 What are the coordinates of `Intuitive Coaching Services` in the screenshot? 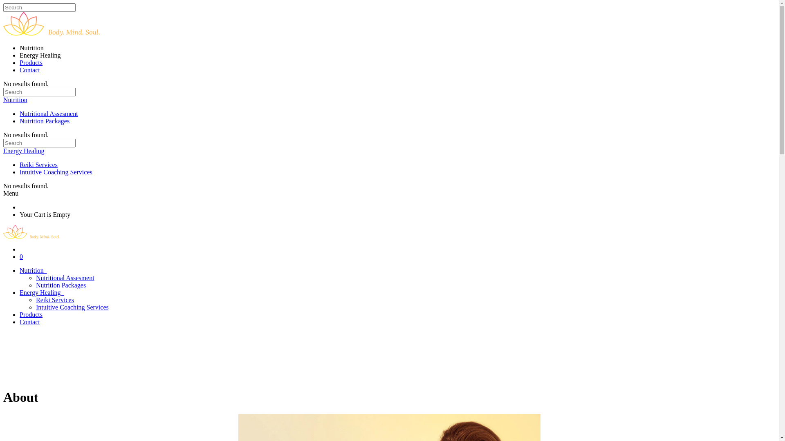 It's located at (72, 307).